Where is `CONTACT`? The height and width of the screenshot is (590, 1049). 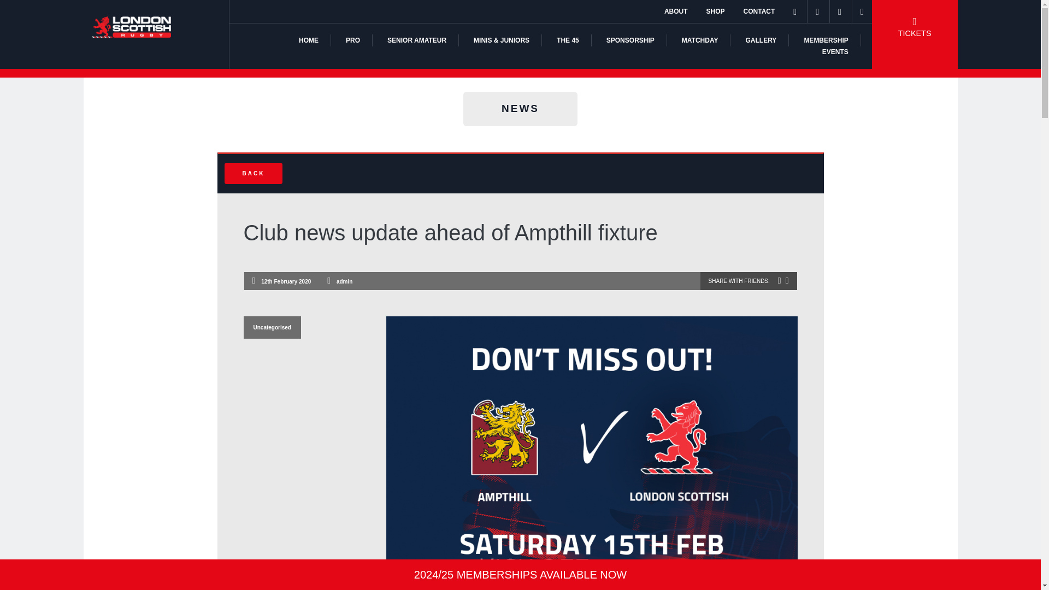
CONTACT is located at coordinates (759, 11).